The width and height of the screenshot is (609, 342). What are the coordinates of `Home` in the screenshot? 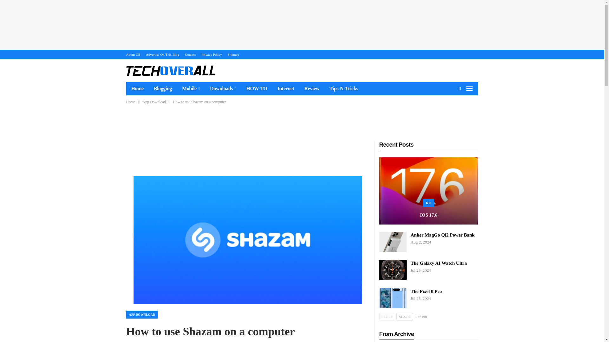 It's located at (131, 102).